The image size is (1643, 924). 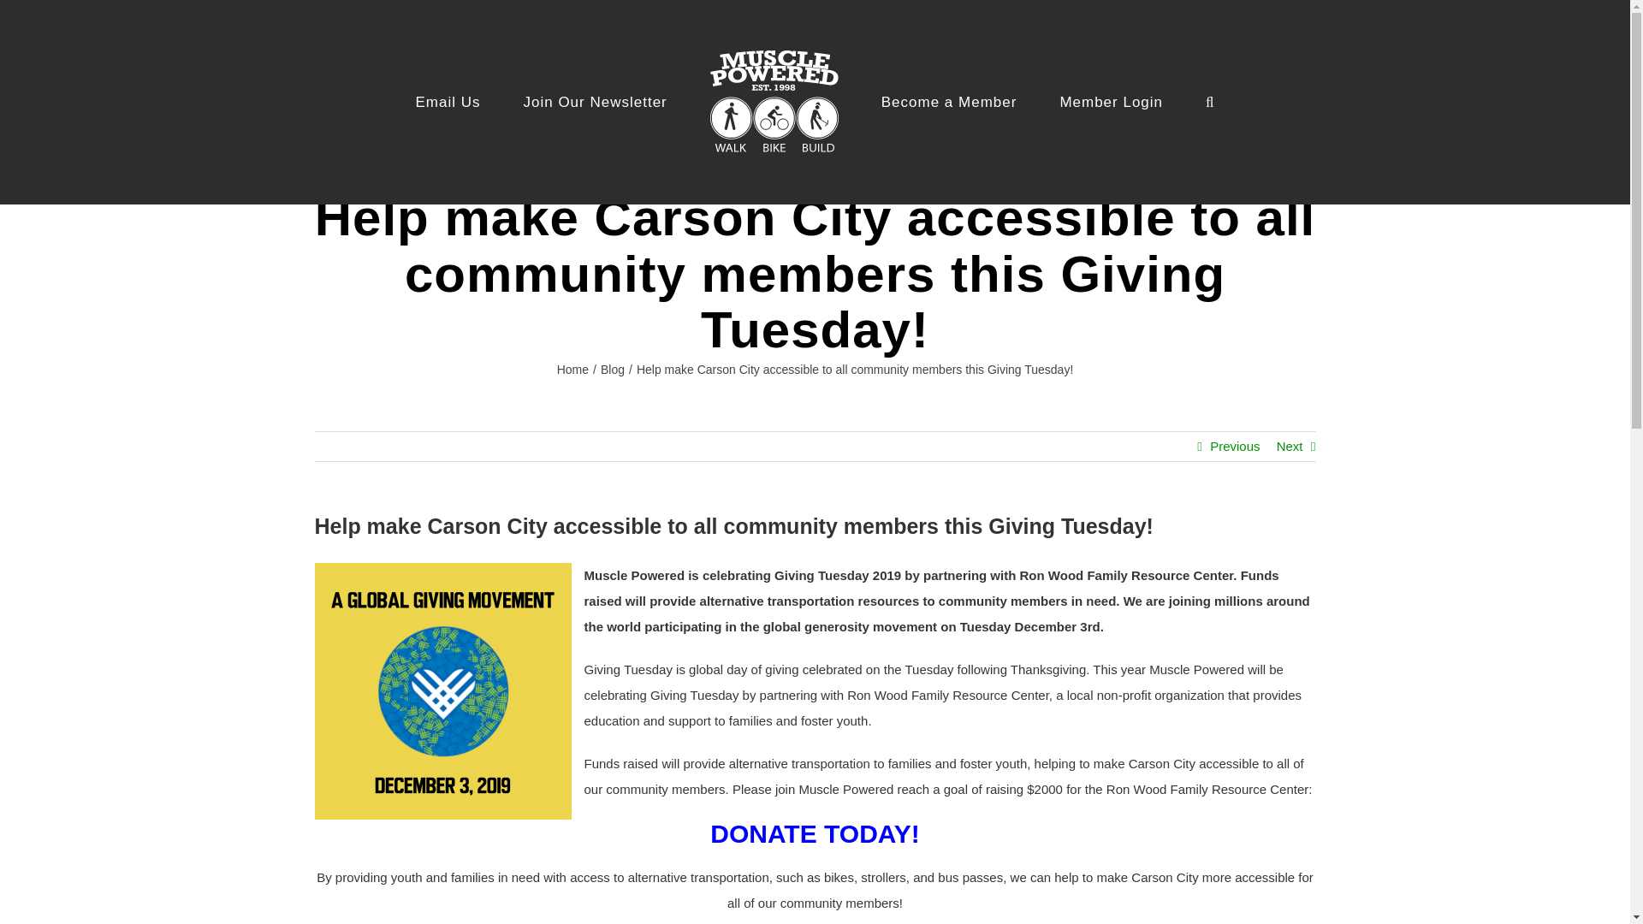 What do you see at coordinates (1111, 103) in the screenshot?
I see `Member Login` at bounding box center [1111, 103].